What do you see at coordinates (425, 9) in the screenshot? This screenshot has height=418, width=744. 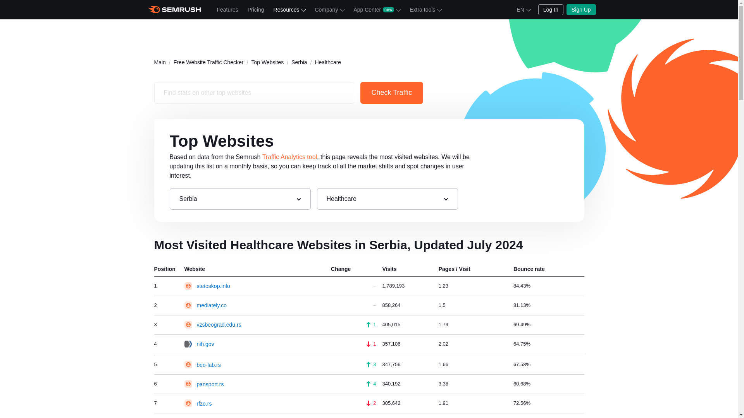 I see `Extra tools` at bounding box center [425, 9].